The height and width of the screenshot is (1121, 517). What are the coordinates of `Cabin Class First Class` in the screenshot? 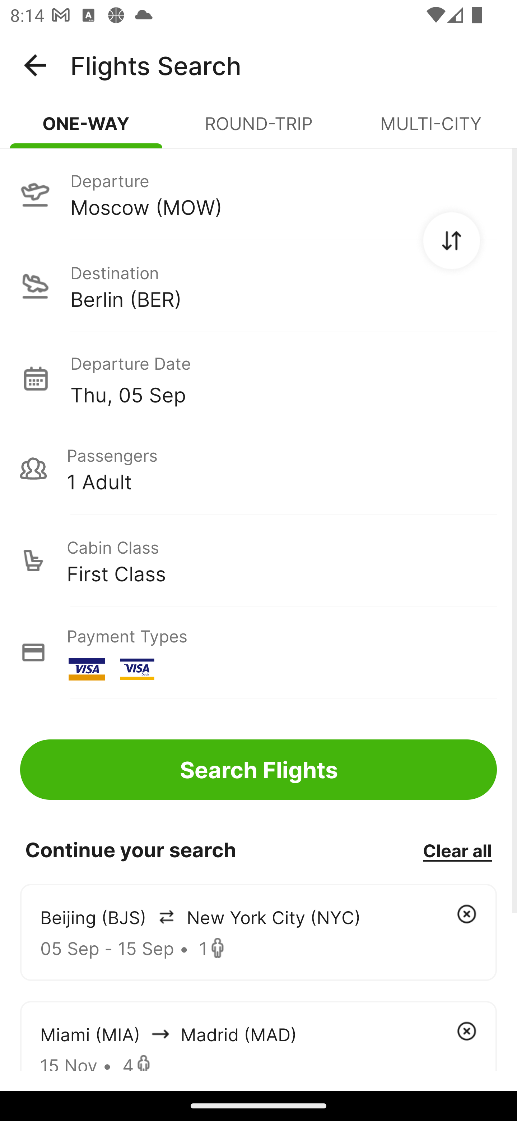 It's located at (258, 560).